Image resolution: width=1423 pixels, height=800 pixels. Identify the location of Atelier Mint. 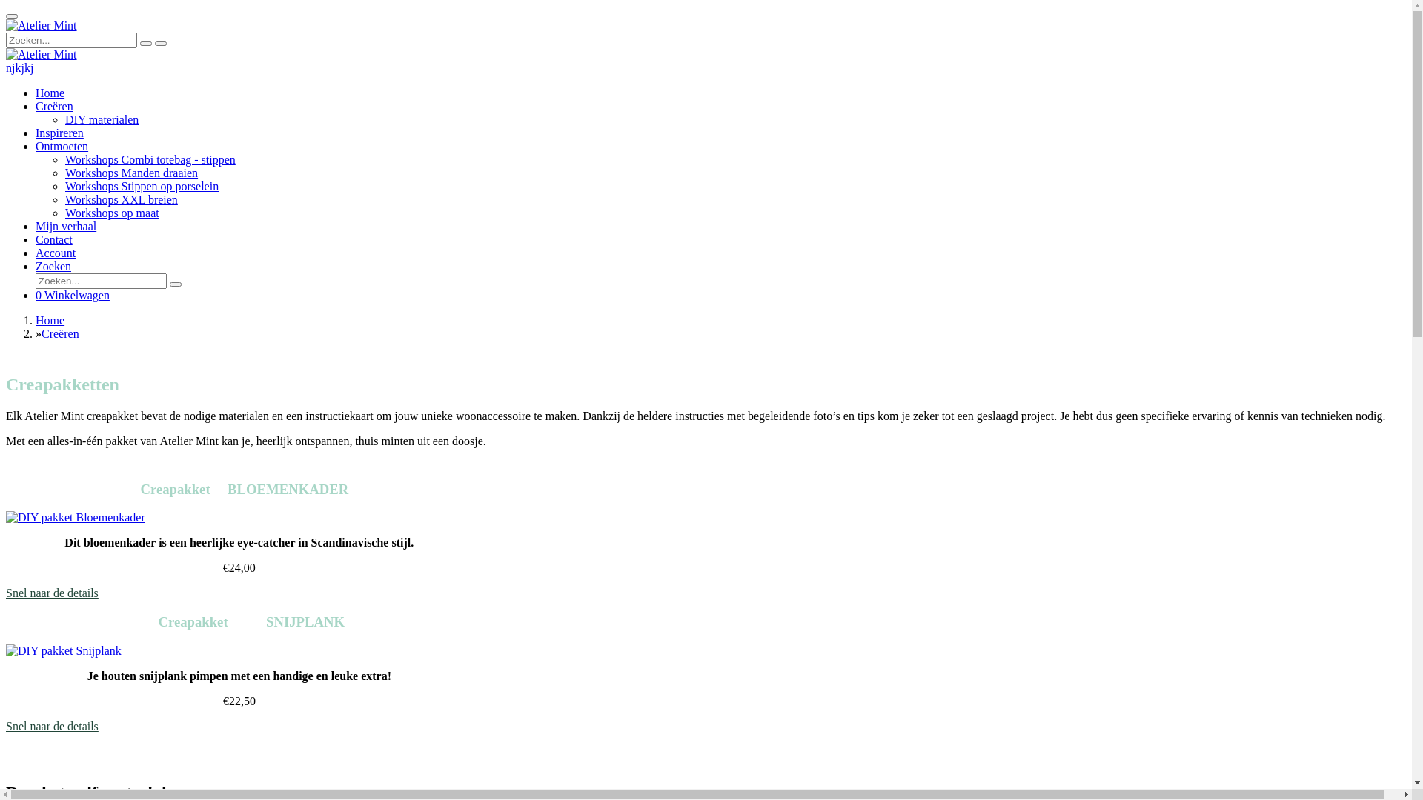
(42, 55).